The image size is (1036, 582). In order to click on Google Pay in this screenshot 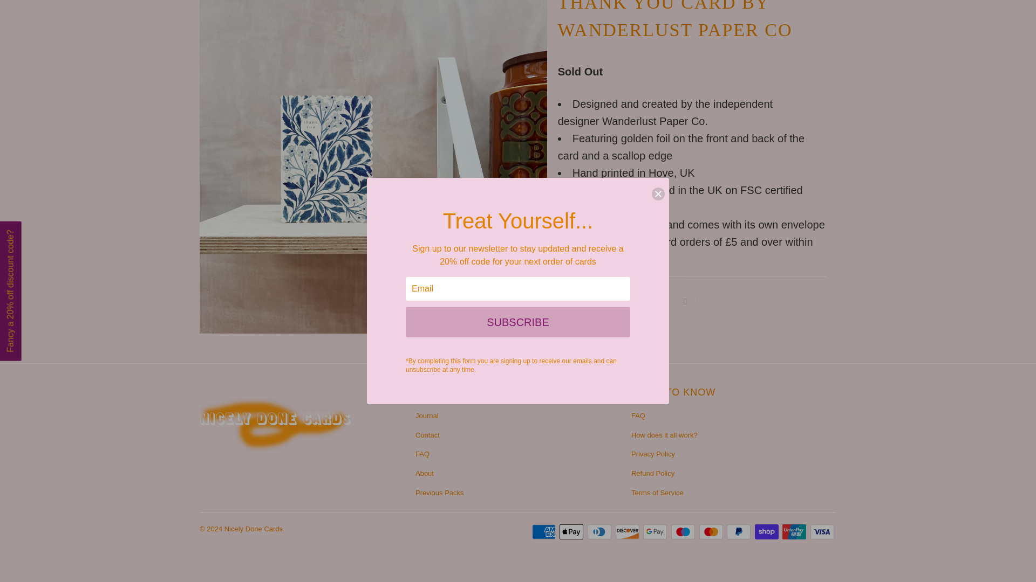, I will do `click(656, 532)`.